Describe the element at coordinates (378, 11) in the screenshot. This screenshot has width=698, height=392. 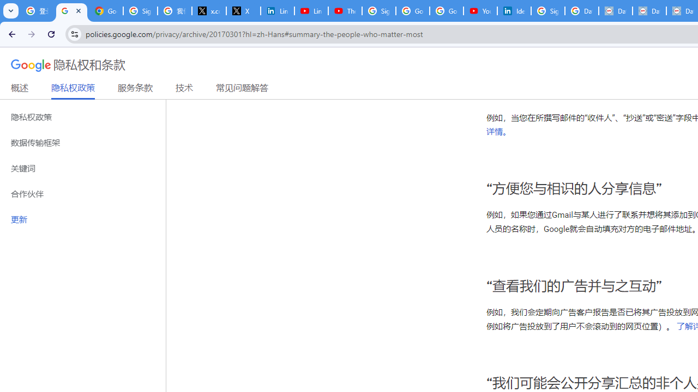
I see `Sign in - Google Accounts` at that location.